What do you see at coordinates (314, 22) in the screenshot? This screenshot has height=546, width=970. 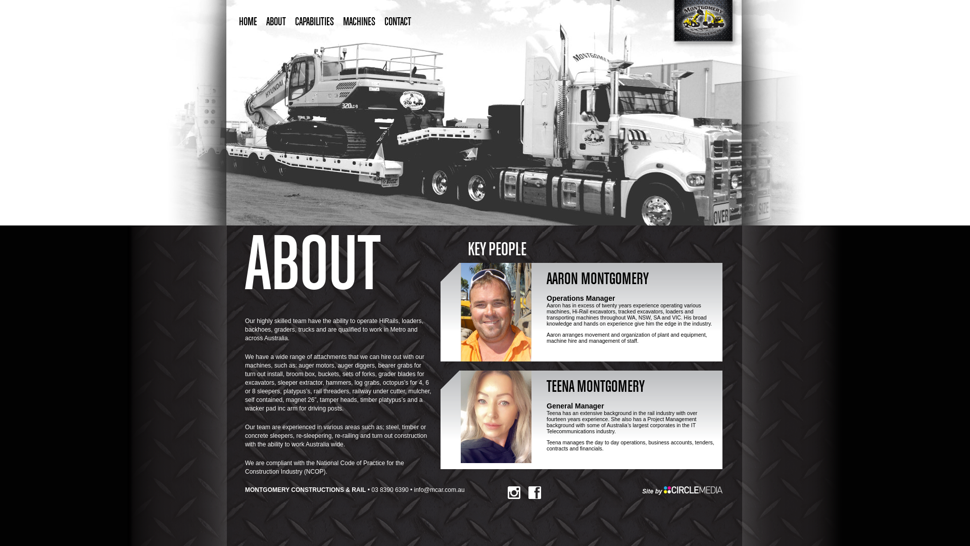 I see `CAPABILITIES` at bounding box center [314, 22].